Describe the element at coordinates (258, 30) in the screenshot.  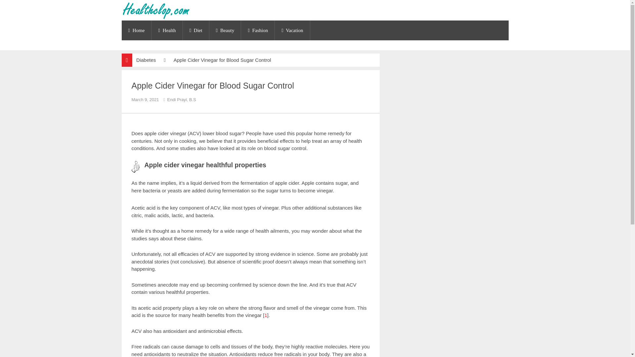
I see `Fashion` at that location.